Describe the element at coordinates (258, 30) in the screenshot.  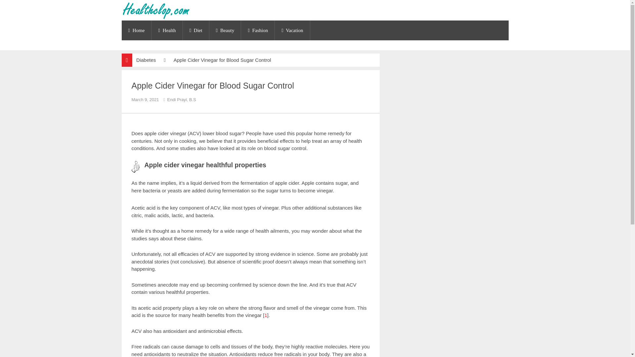
I see `Fashion` at that location.